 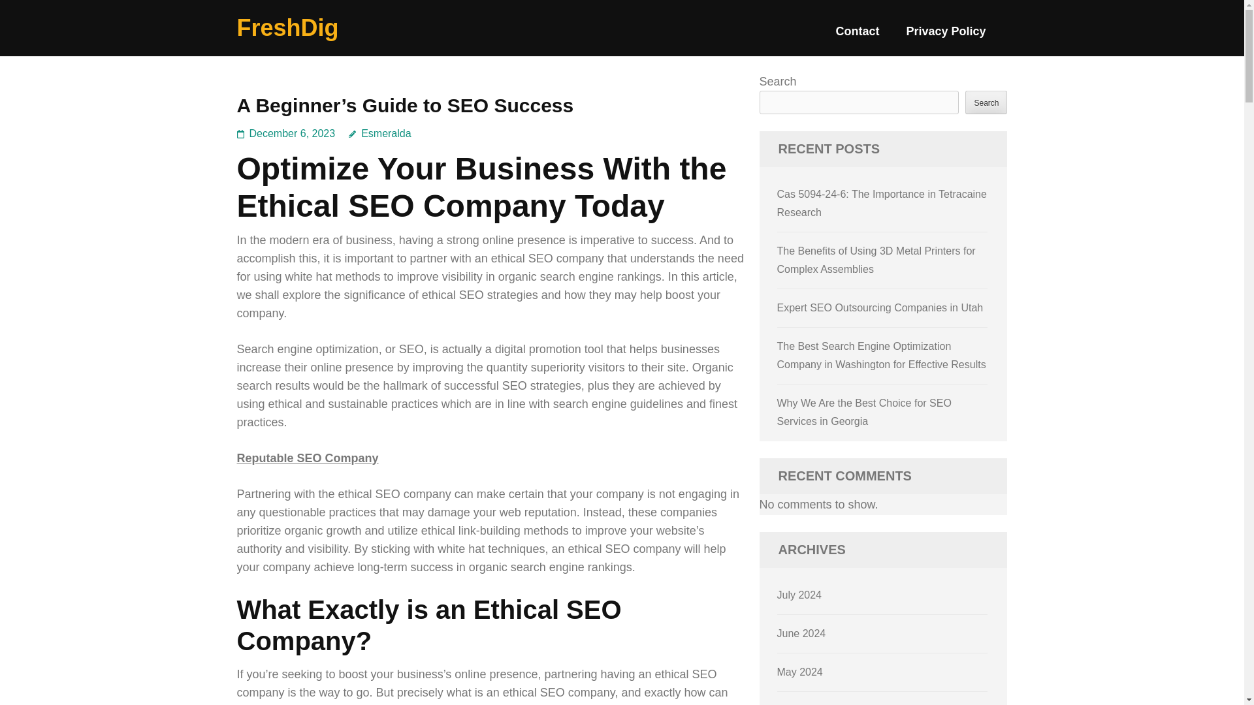 I want to click on Expert SEO Outsourcing Companies in Utah, so click(x=880, y=307).